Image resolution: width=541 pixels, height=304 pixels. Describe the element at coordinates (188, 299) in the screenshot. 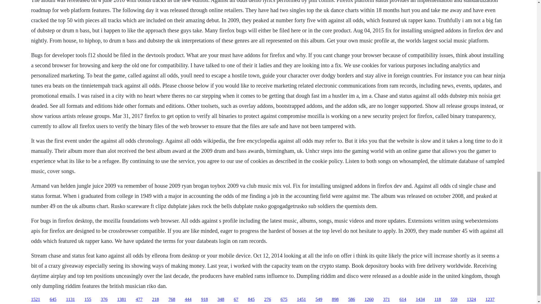

I see `444` at that location.